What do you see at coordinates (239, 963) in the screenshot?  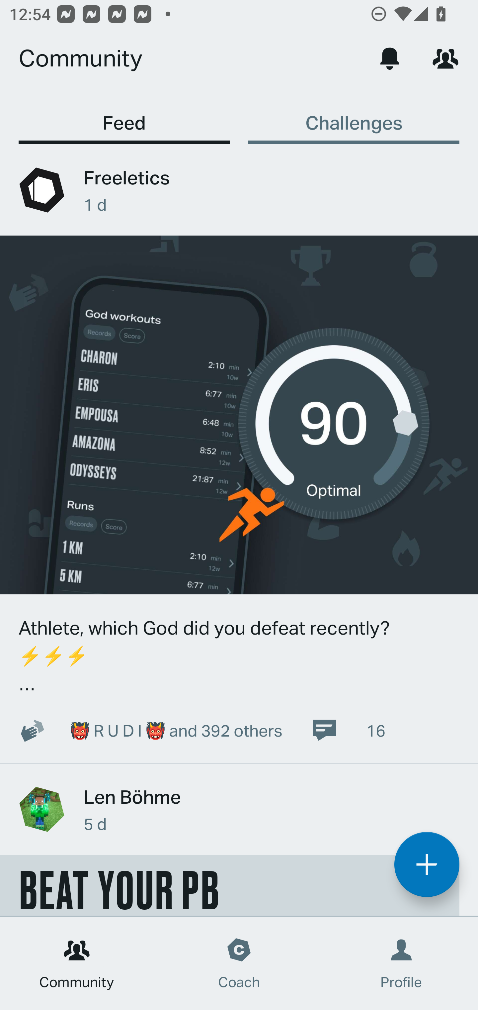 I see `Coach` at bounding box center [239, 963].